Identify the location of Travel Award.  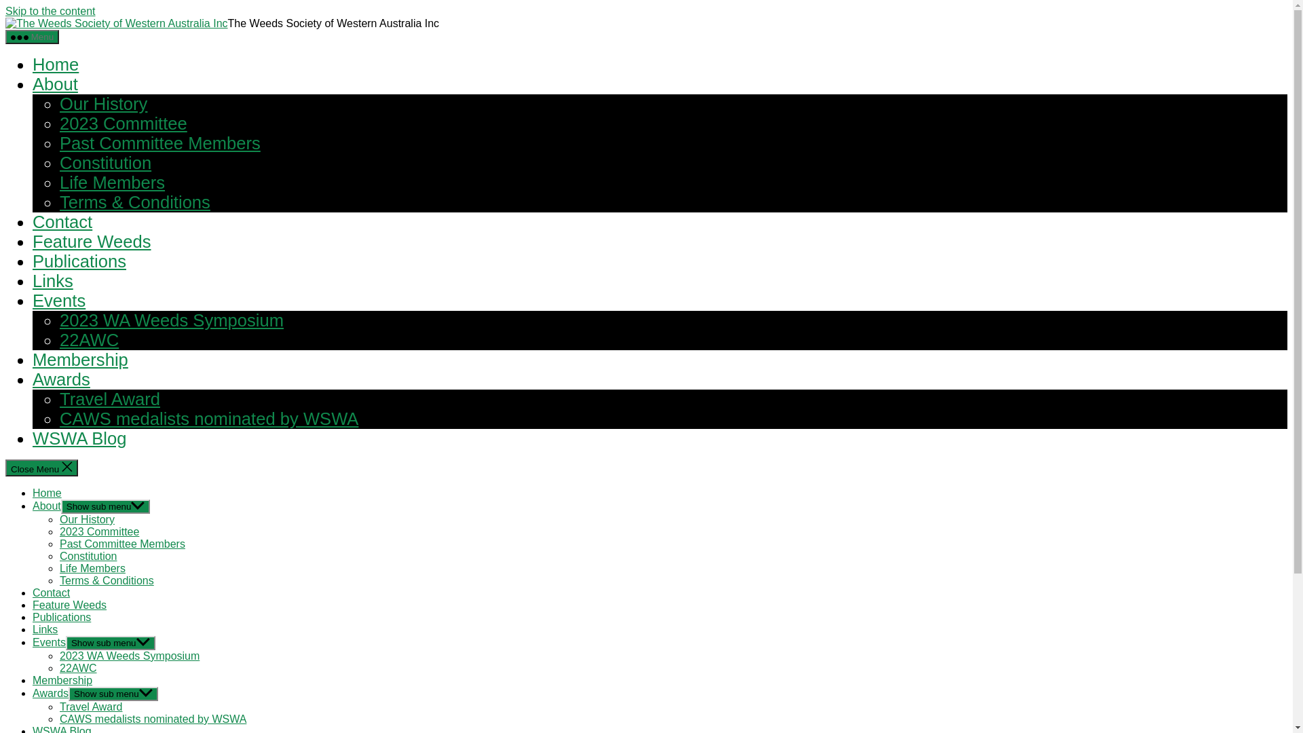
(110, 399).